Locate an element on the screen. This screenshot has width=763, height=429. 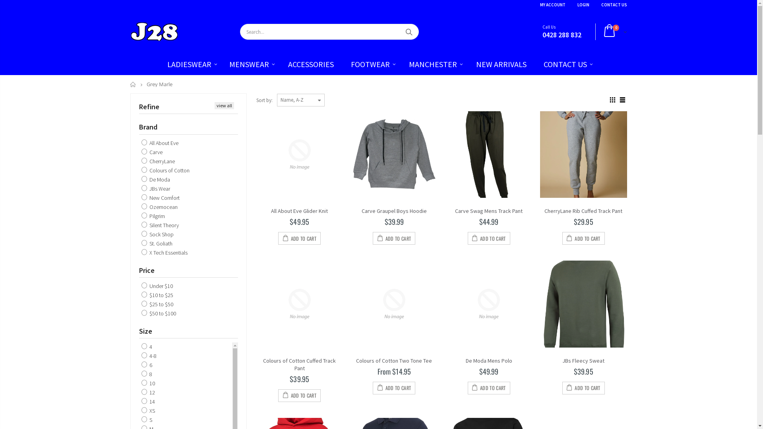
LOGIN is located at coordinates (583, 5).